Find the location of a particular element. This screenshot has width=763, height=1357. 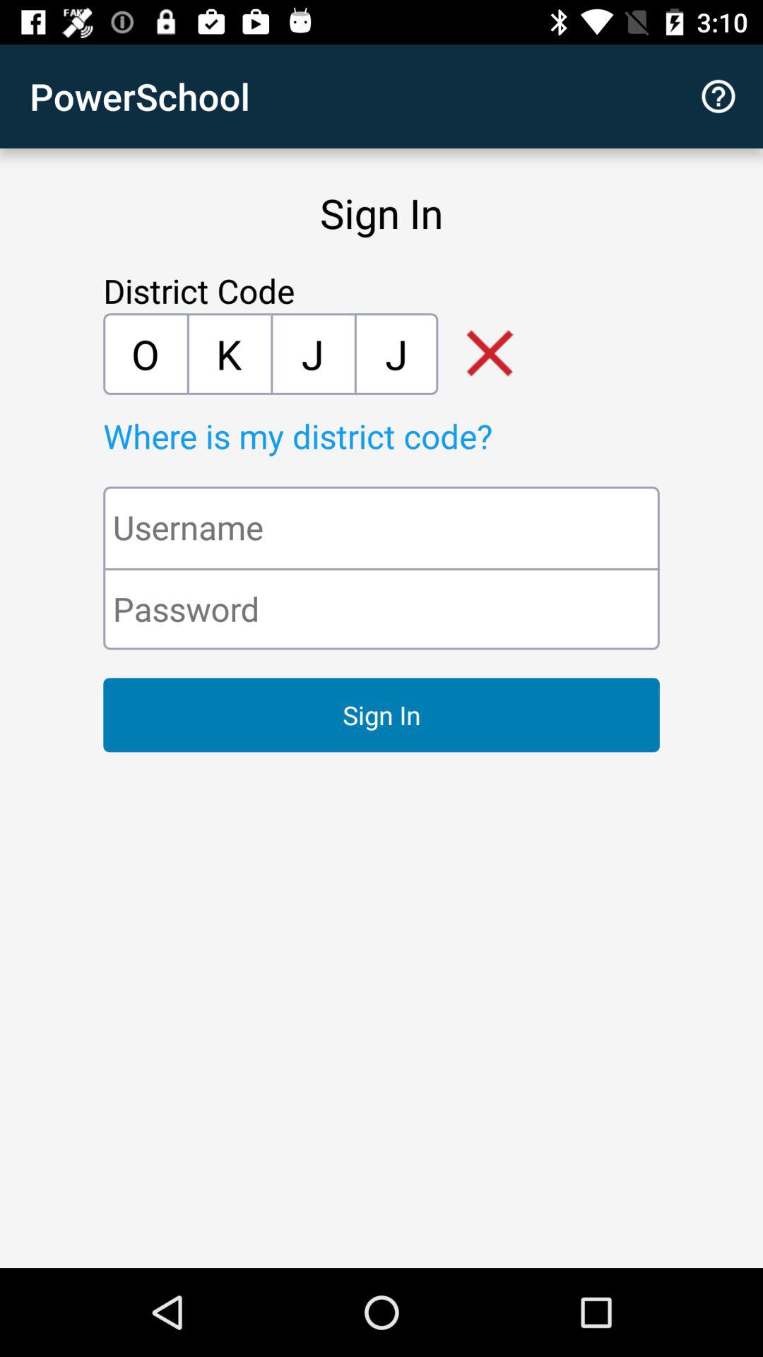

select the o is located at coordinates (145, 353).